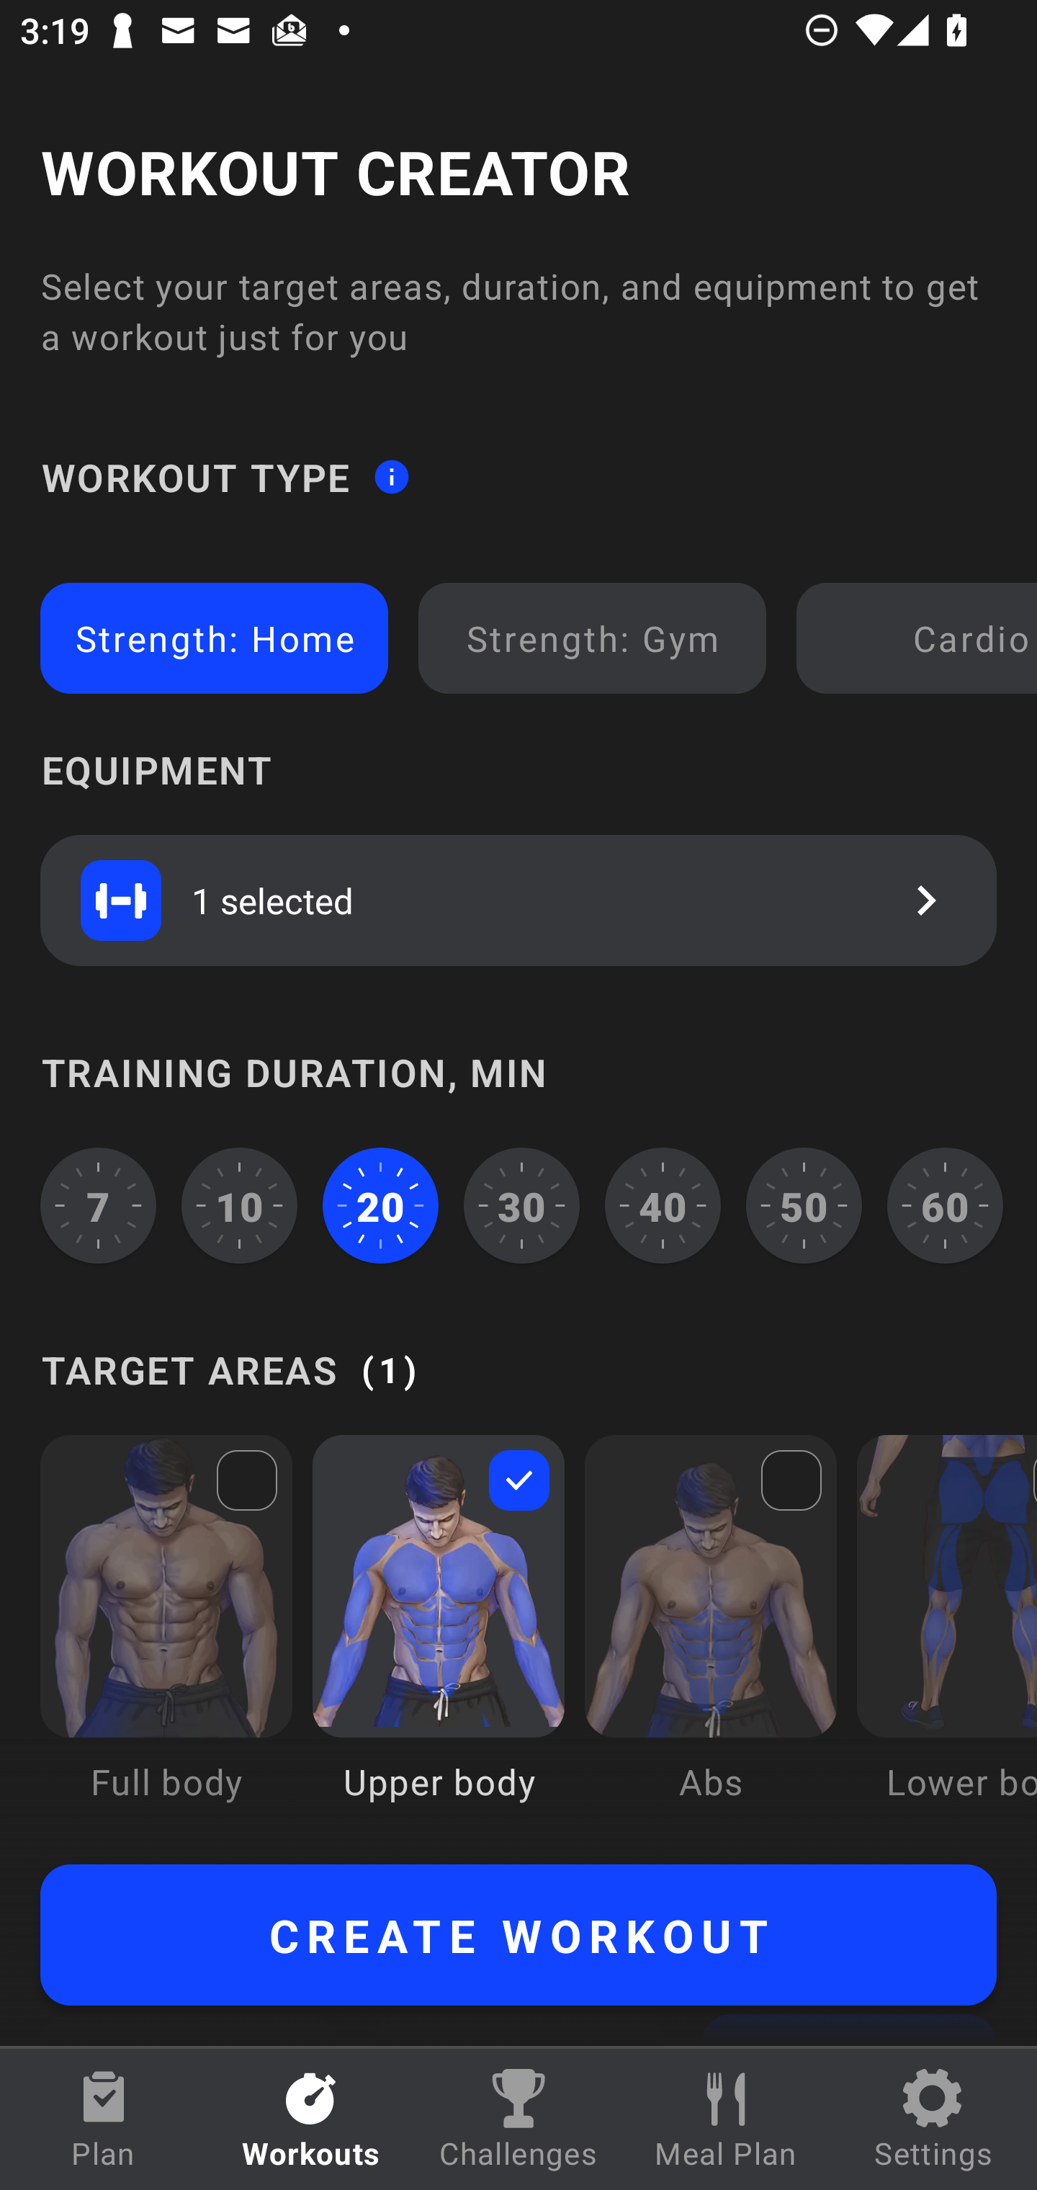 This screenshot has width=1037, height=2190. What do you see at coordinates (711, 1638) in the screenshot?
I see `Abs` at bounding box center [711, 1638].